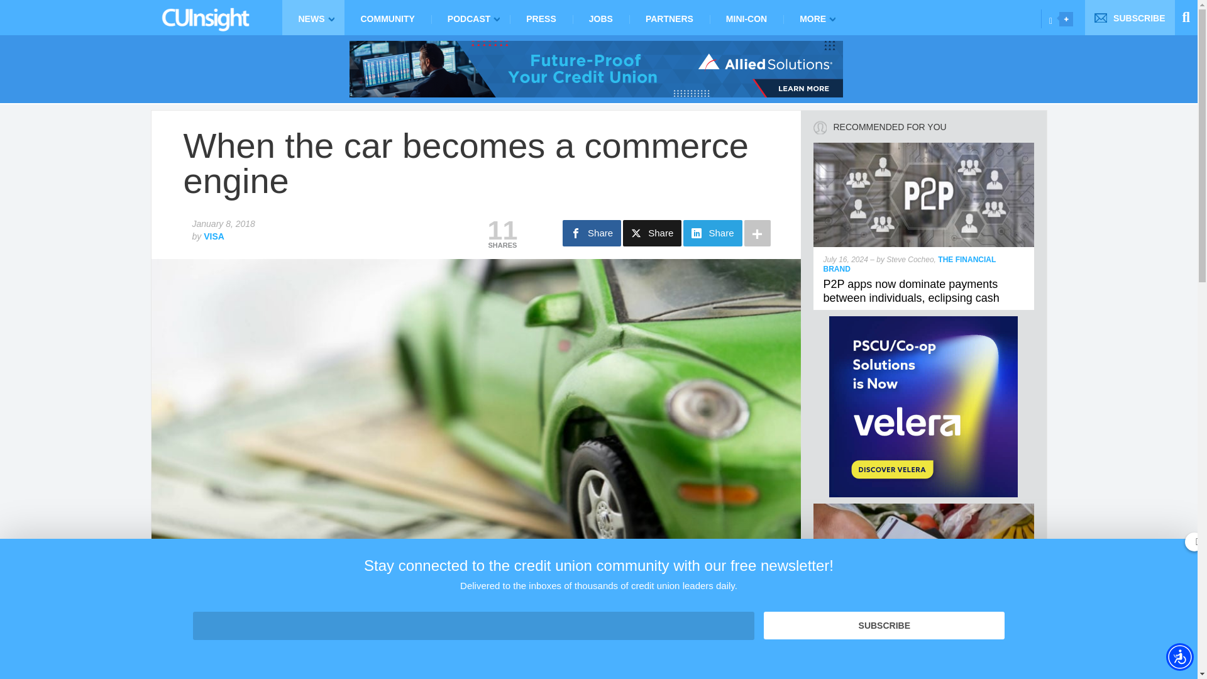 This screenshot has height=679, width=1207. What do you see at coordinates (387, 18) in the screenshot?
I see `COMMUNITY` at bounding box center [387, 18].